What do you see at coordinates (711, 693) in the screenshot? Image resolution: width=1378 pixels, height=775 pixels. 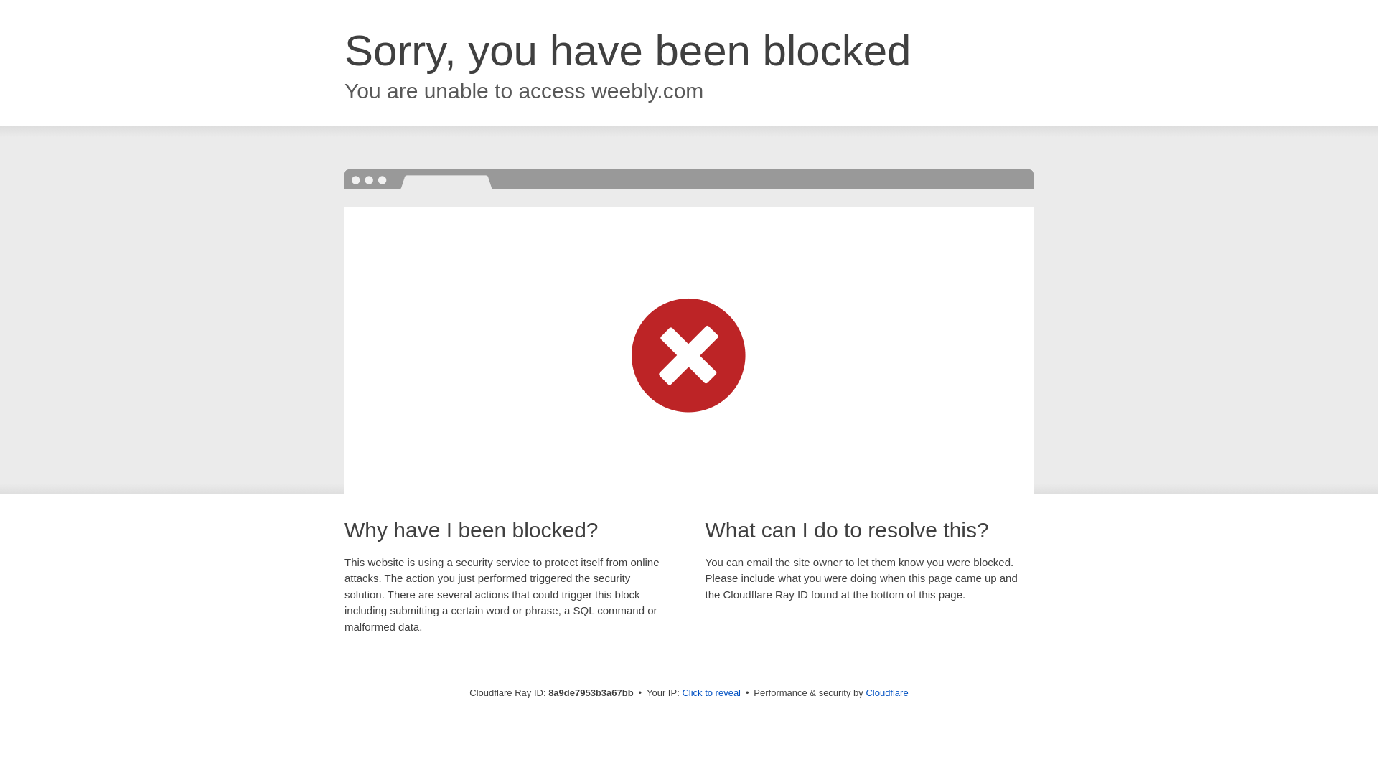 I see `Click to reveal` at bounding box center [711, 693].